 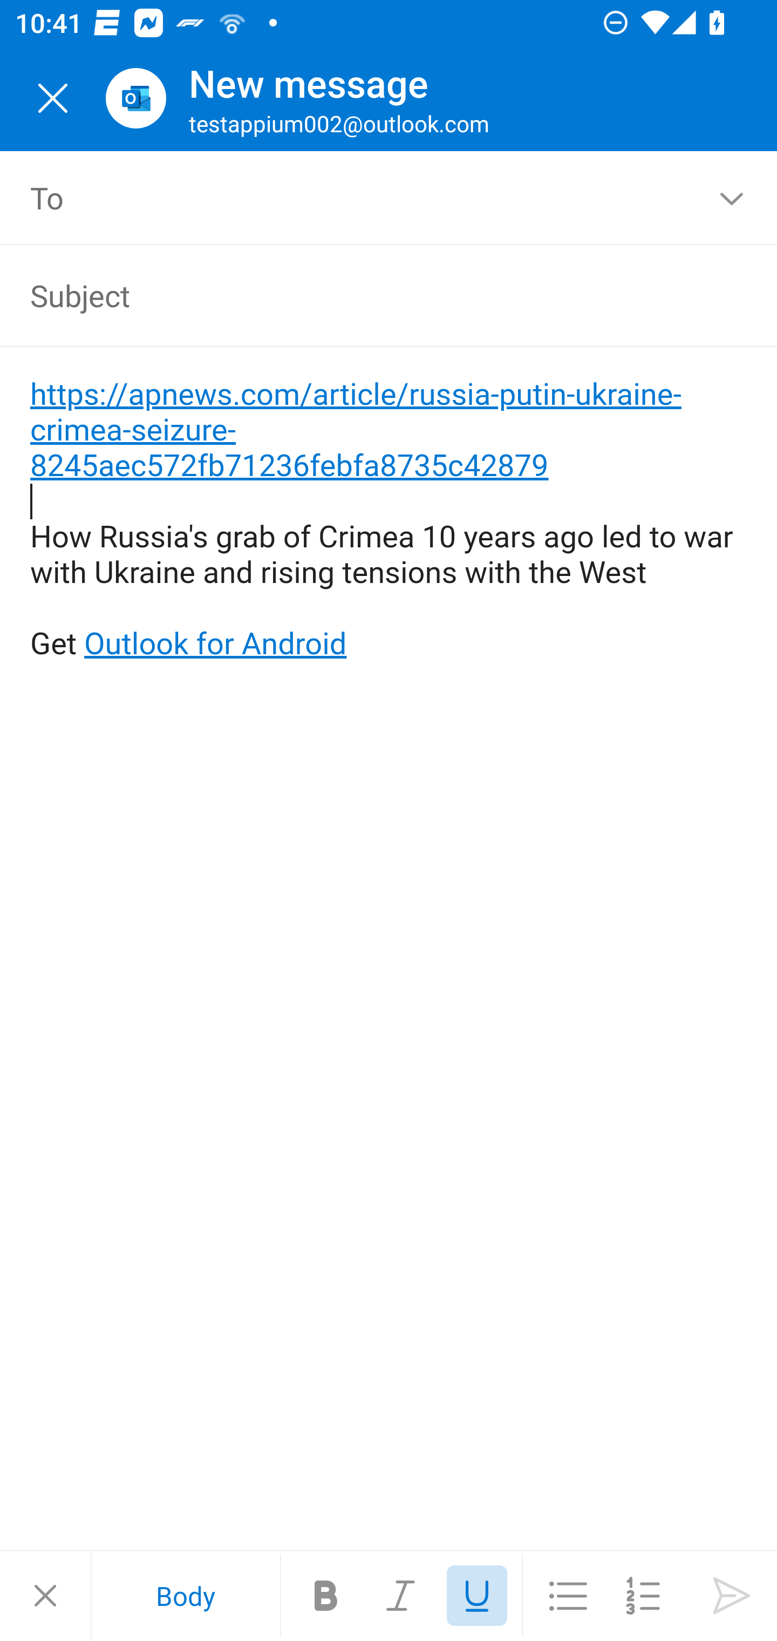 What do you see at coordinates (568, 1596) in the screenshot?
I see `Bulleted list` at bounding box center [568, 1596].